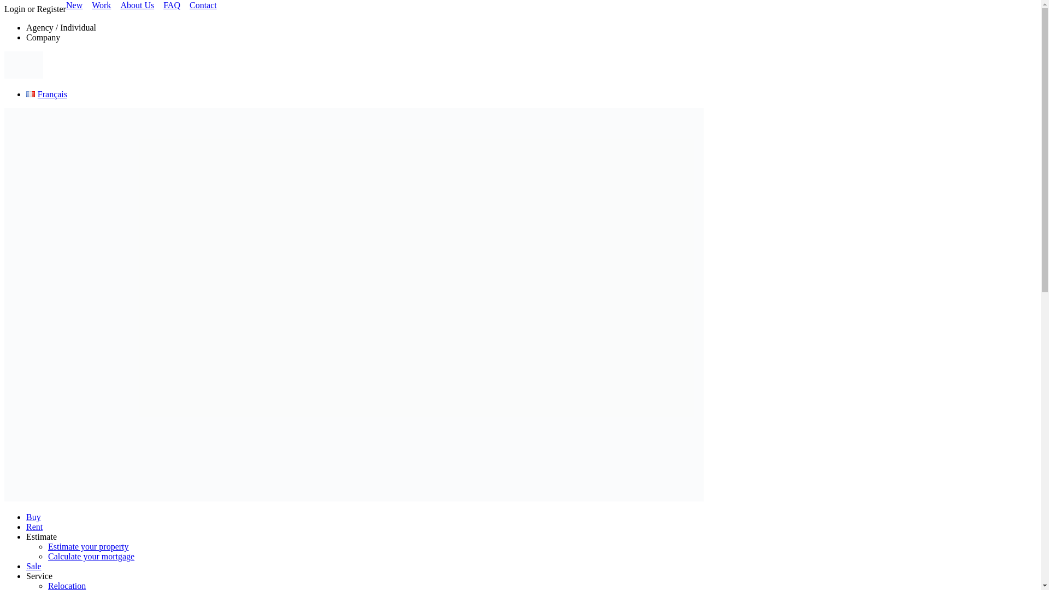 The image size is (1049, 590). What do you see at coordinates (91, 556) in the screenshot?
I see `Calculate your mortgage` at bounding box center [91, 556].